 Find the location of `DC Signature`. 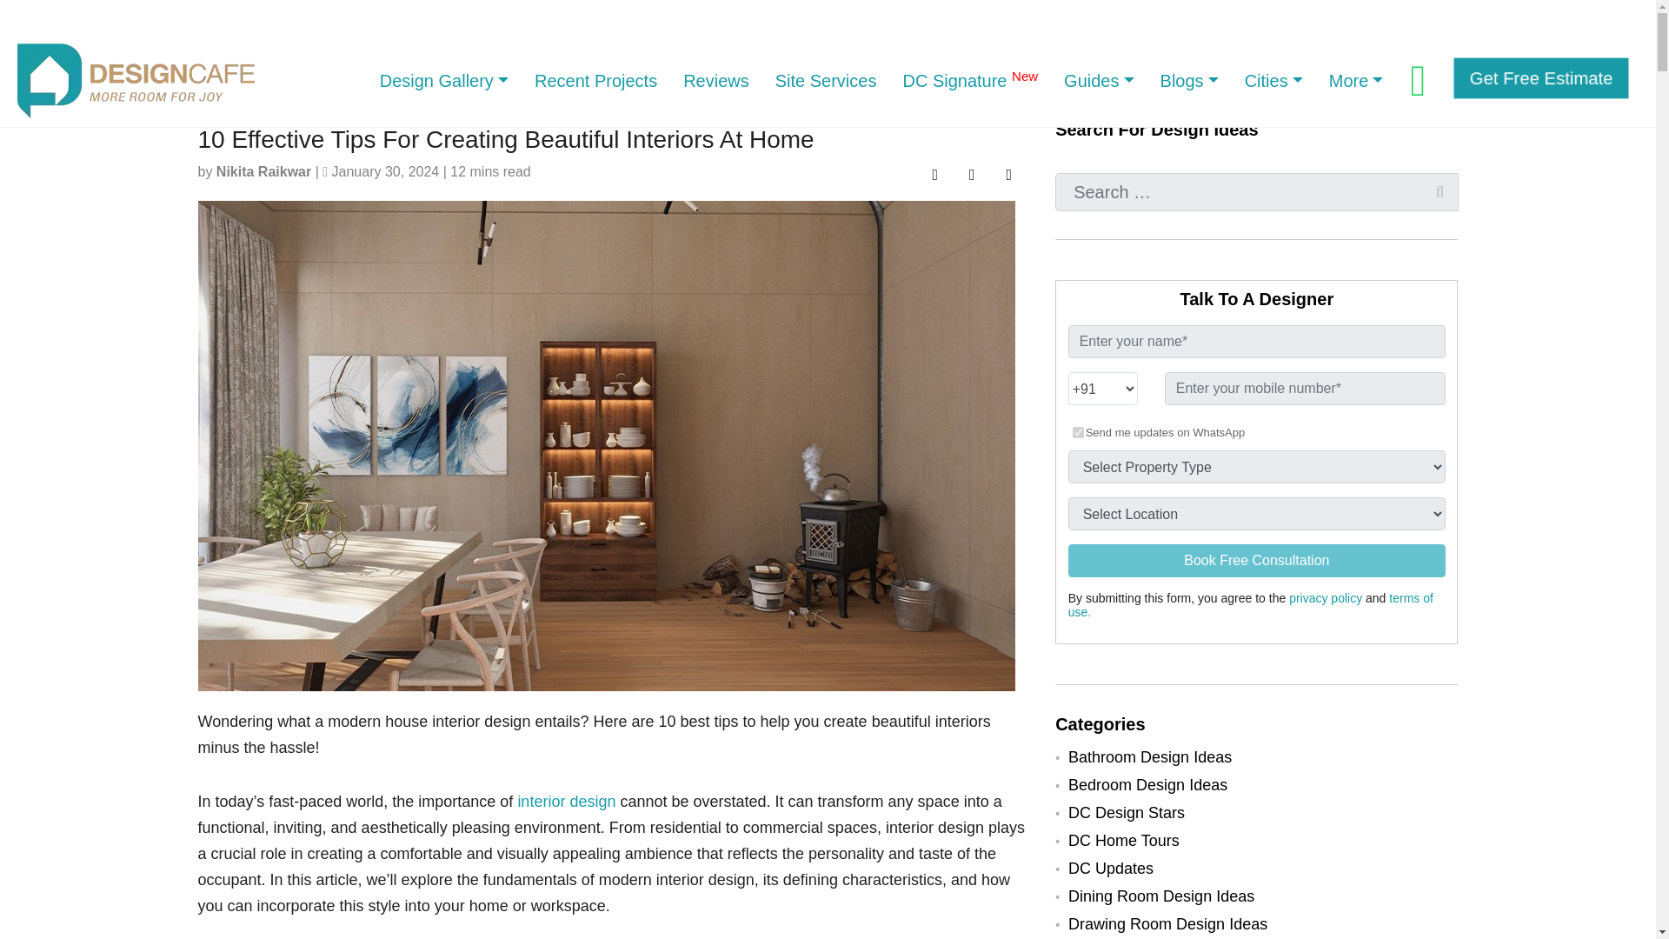

DC Signature is located at coordinates (970, 80).